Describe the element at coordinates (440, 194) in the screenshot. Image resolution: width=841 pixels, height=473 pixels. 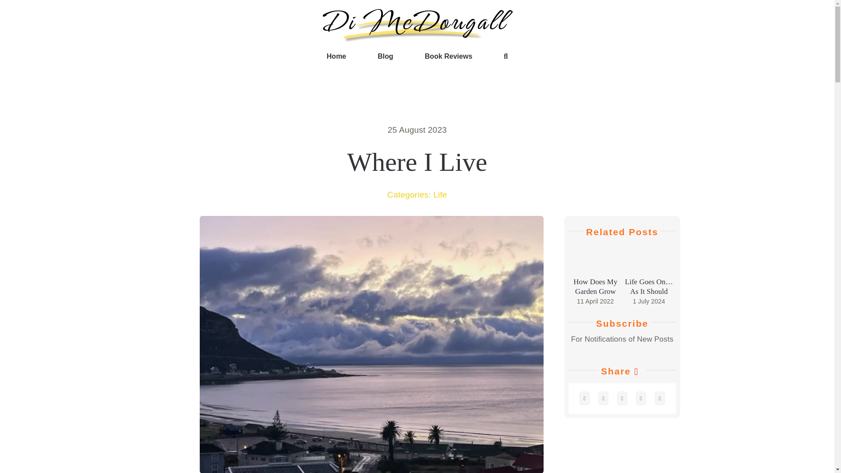
I see `Life` at that location.